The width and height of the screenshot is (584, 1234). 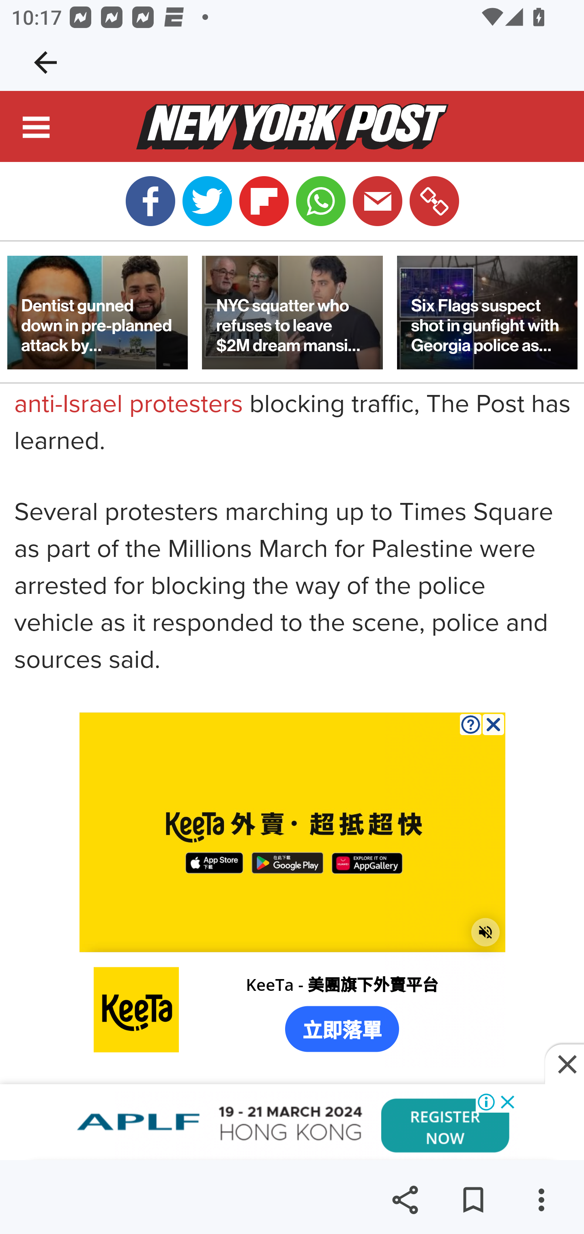 What do you see at coordinates (473, 1200) in the screenshot?
I see `Save for later` at bounding box center [473, 1200].